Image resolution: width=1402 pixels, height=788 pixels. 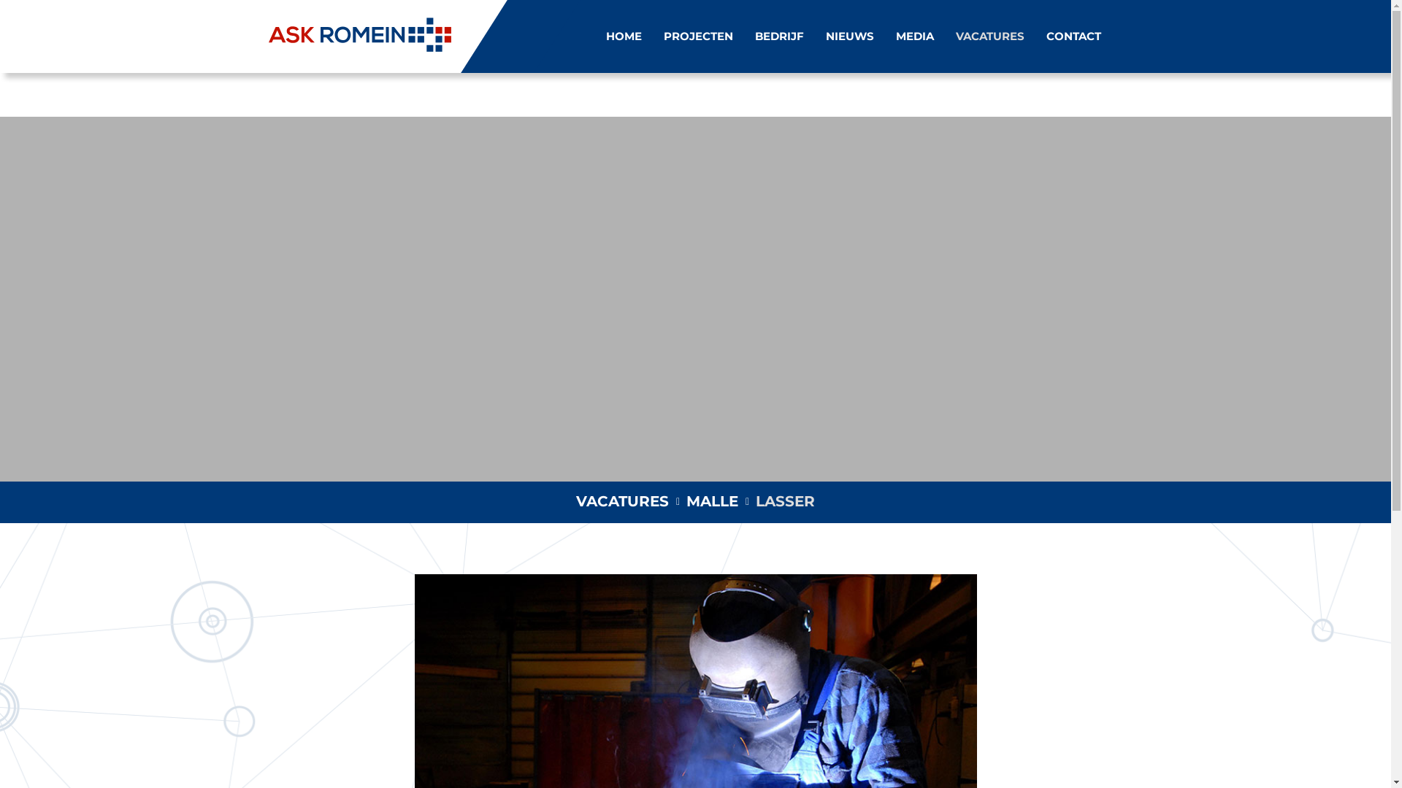 I want to click on PROJECTEN, so click(x=697, y=36).